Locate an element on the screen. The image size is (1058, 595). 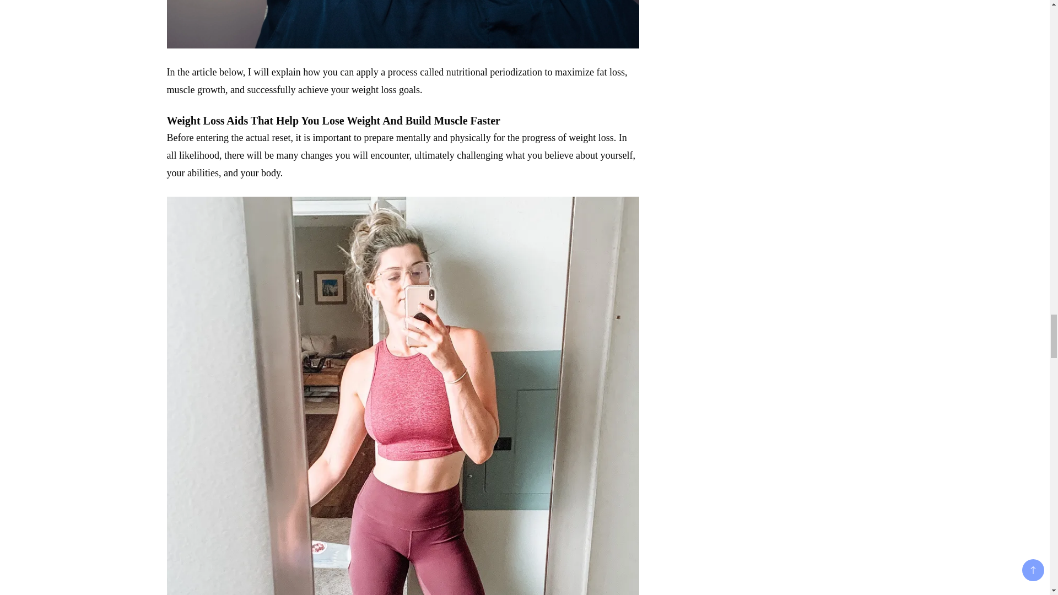
How To Lose Weight And Gain Muscle is located at coordinates (402, 24).